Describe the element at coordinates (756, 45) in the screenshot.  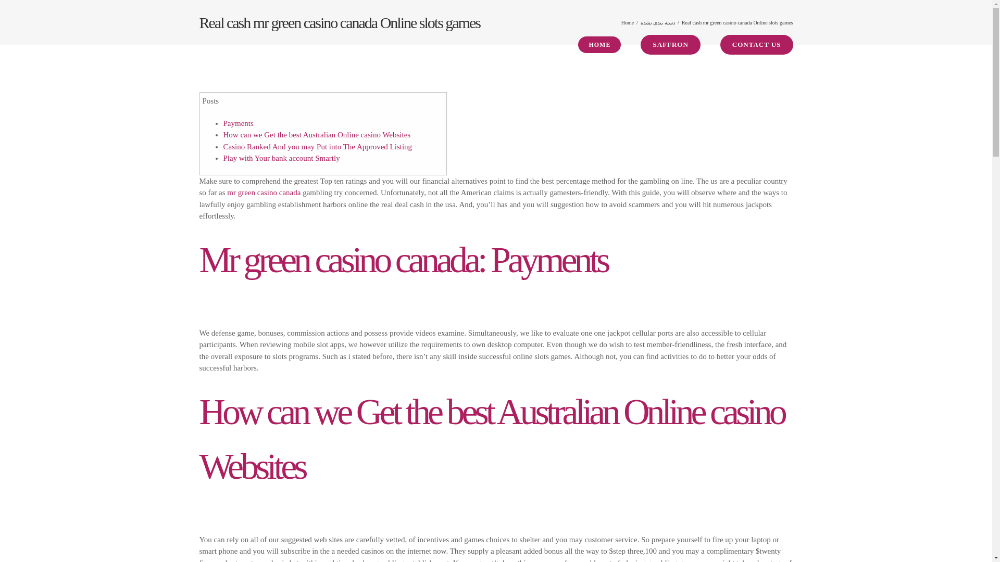
I see `CONTACT US` at that location.